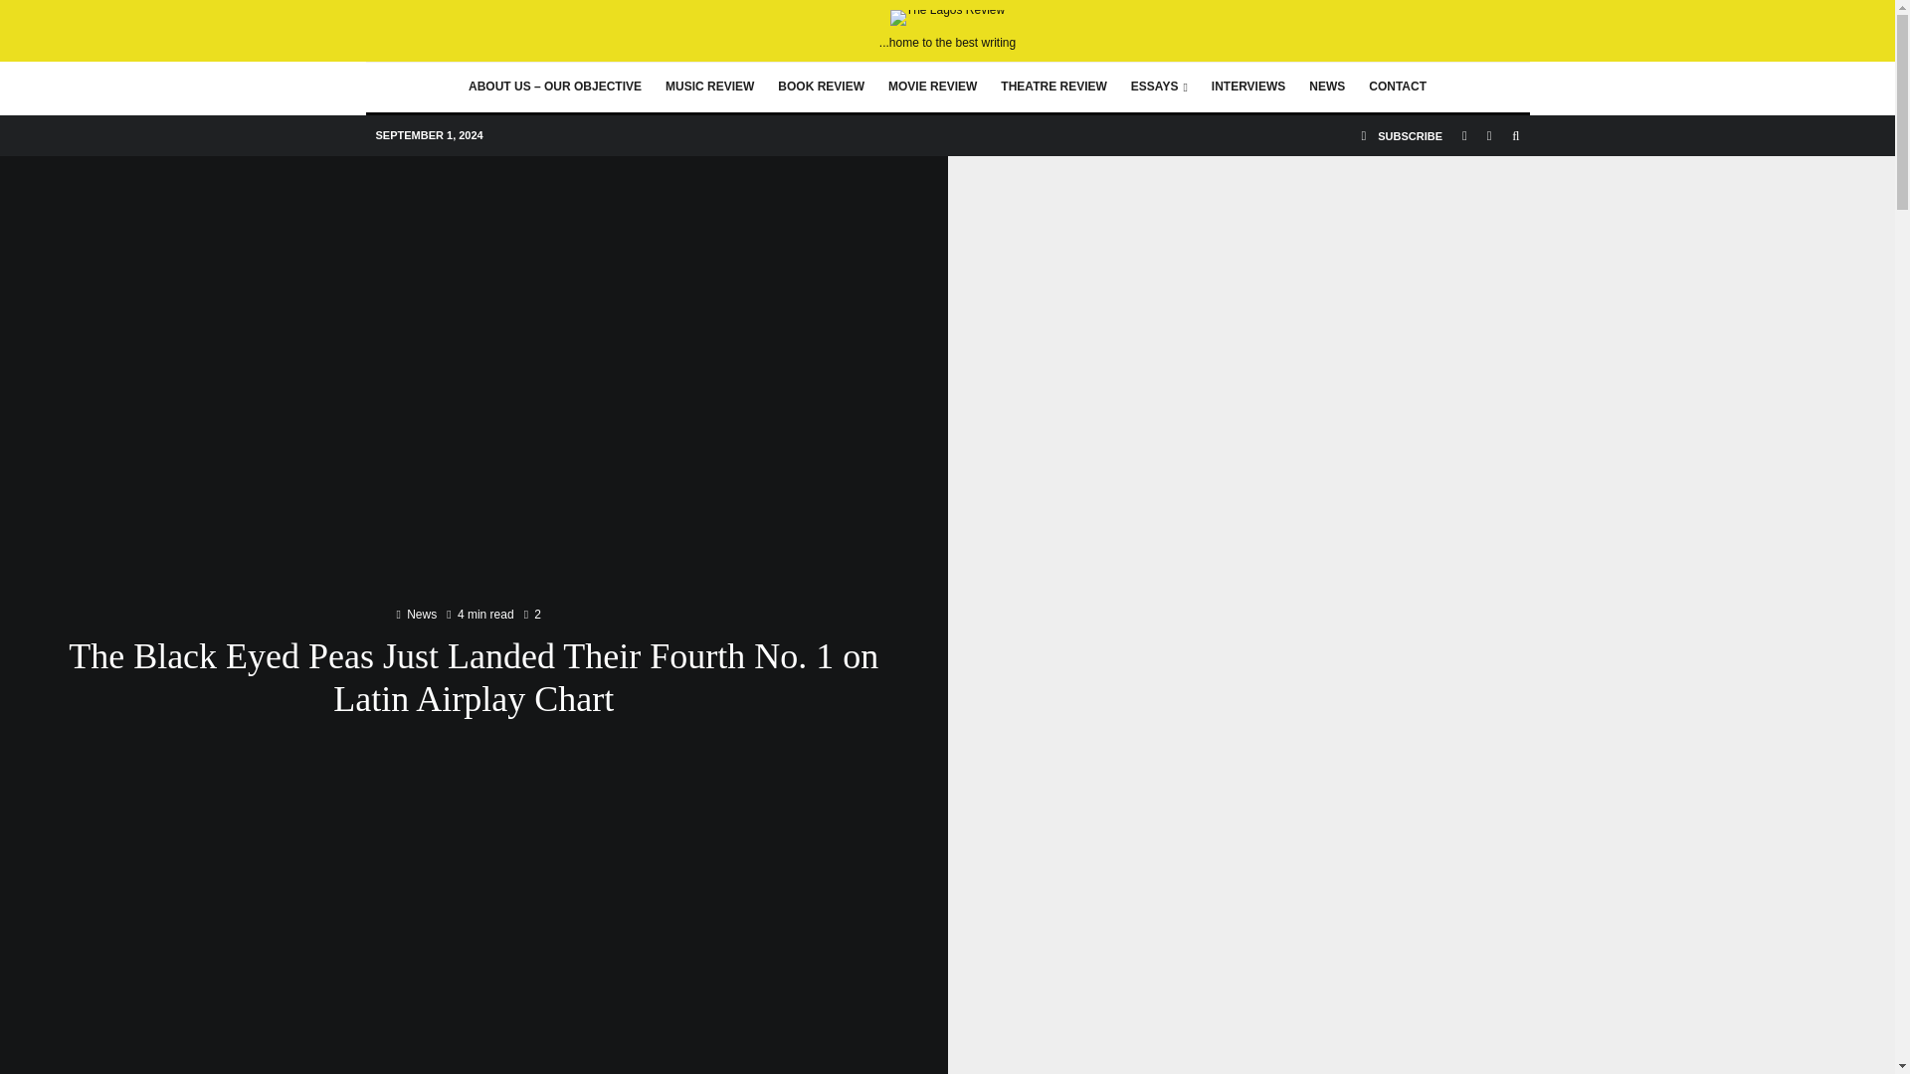 This screenshot has width=1910, height=1074. Describe the element at coordinates (708, 88) in the screenshot. I see `MUSIC REVIEW` at that location.